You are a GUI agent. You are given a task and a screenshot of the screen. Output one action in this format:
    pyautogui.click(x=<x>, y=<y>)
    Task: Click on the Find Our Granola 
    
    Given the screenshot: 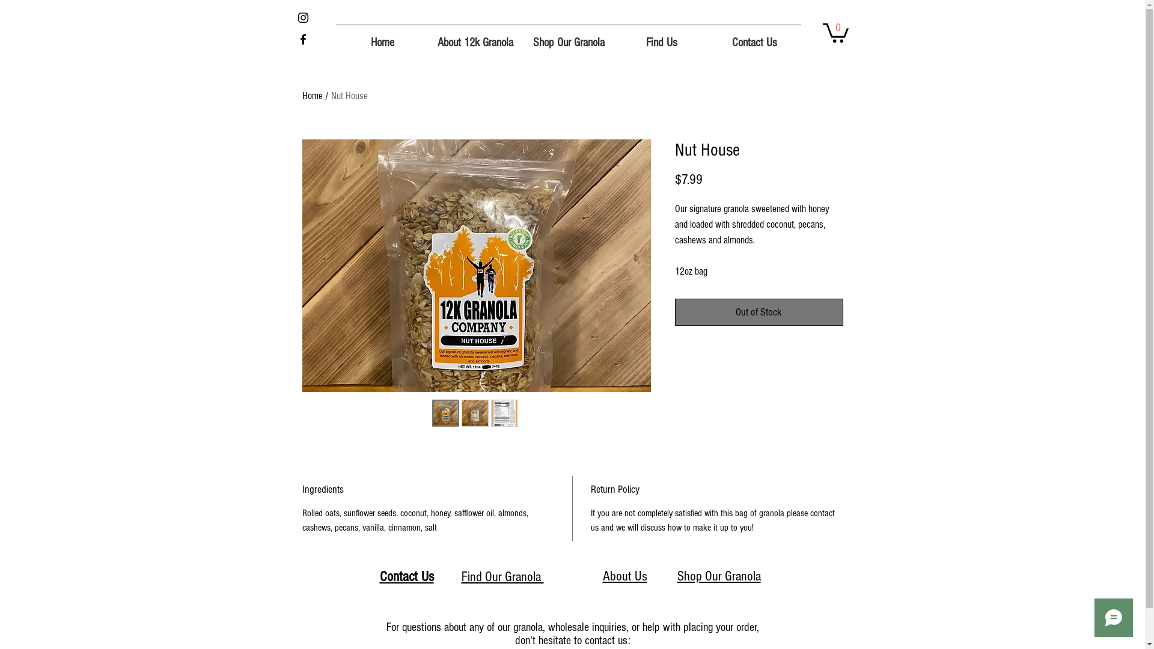 What is the action you would take?
    pyautogui.click(x=502, y=577)
    